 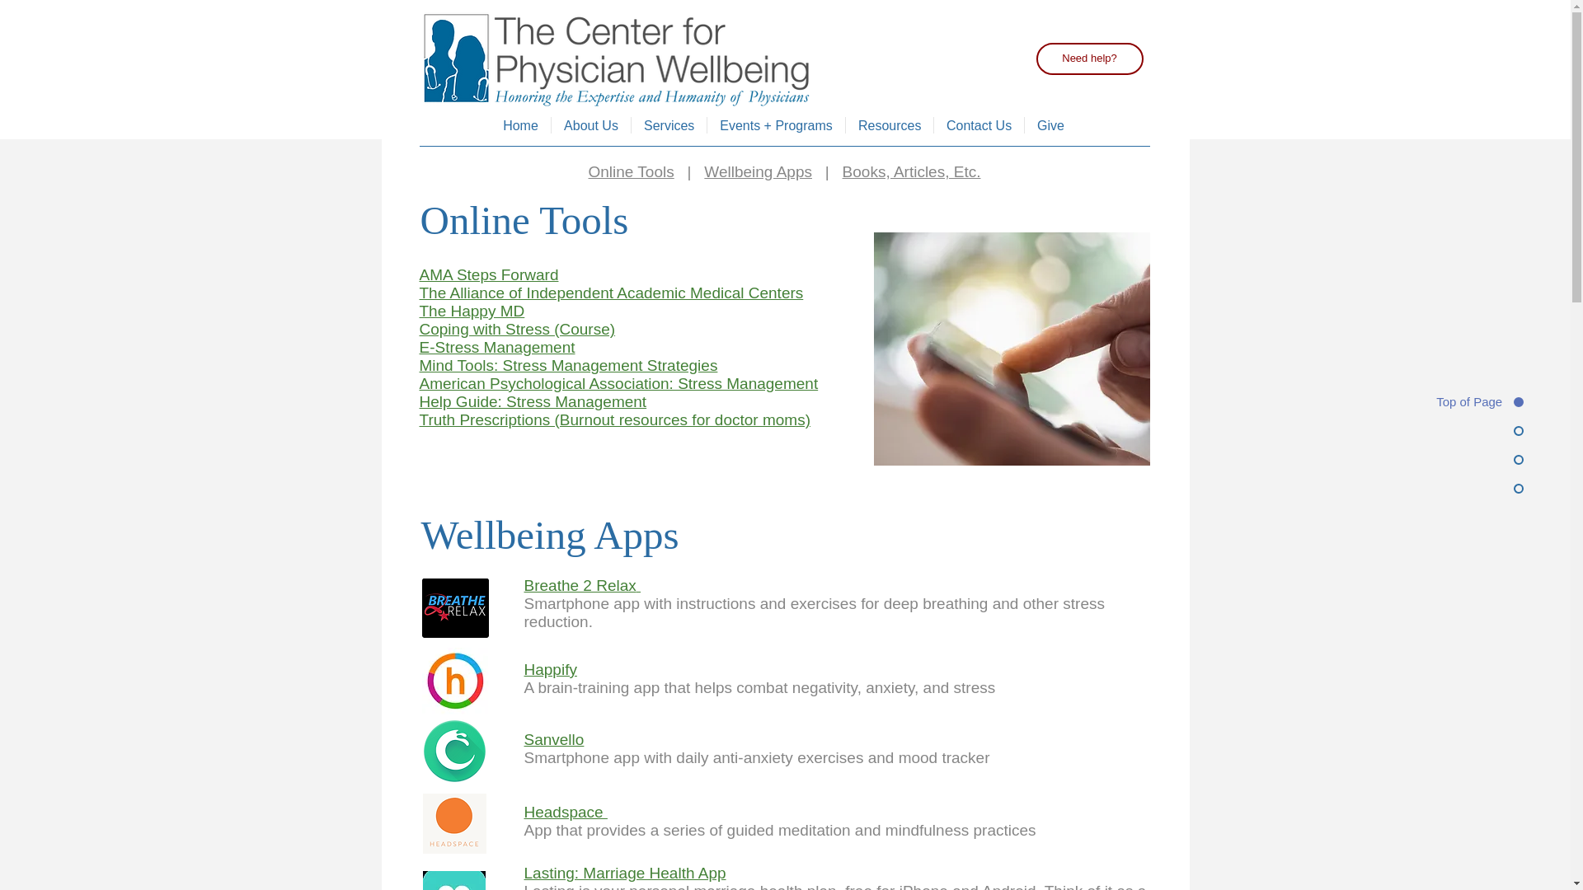 I want to click on The Happy MD, so click(x=472, y=311).